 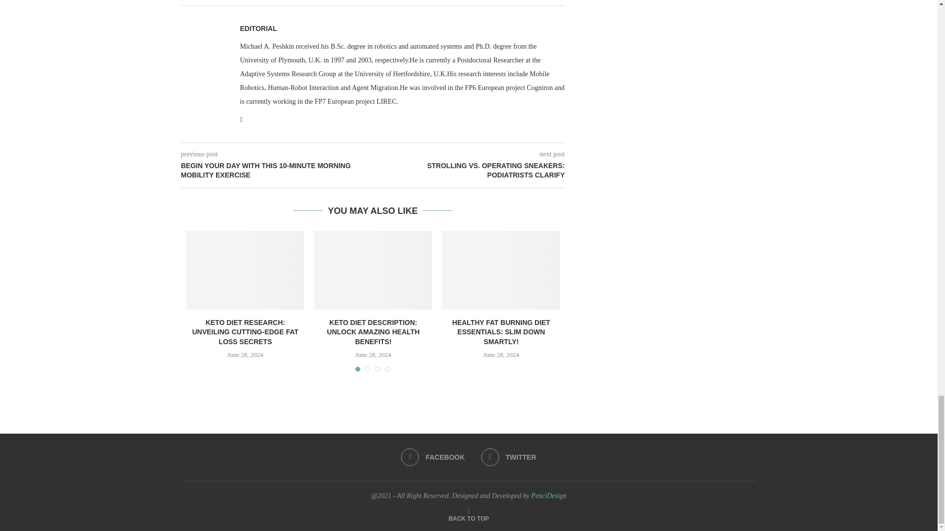 What do you see at coordinates (258, 28) in the screenshot?
I see `Author Editorial` at bounding box center [258, 28].